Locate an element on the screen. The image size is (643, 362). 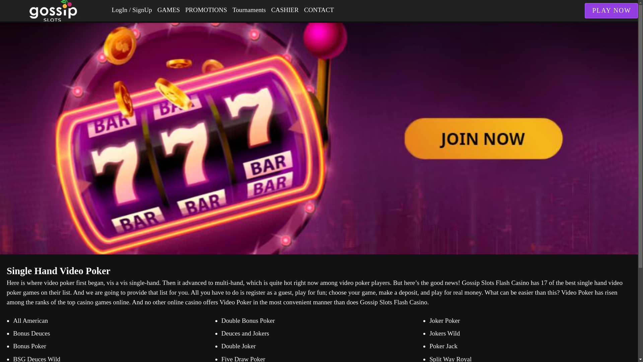
PROMOTIONS is located at coordinates (206, 10).